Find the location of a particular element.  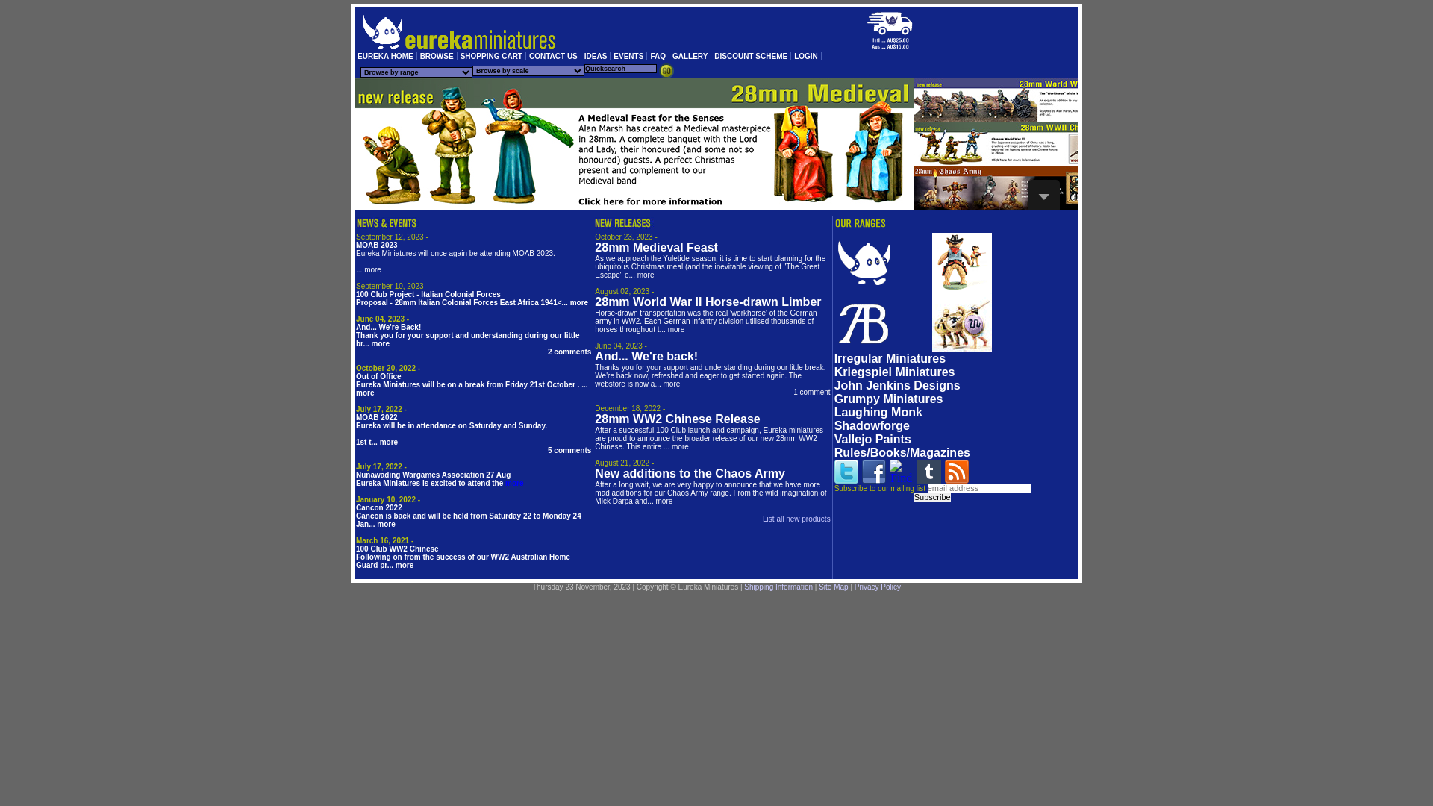

List all new products is located at coordinates (797, 519).